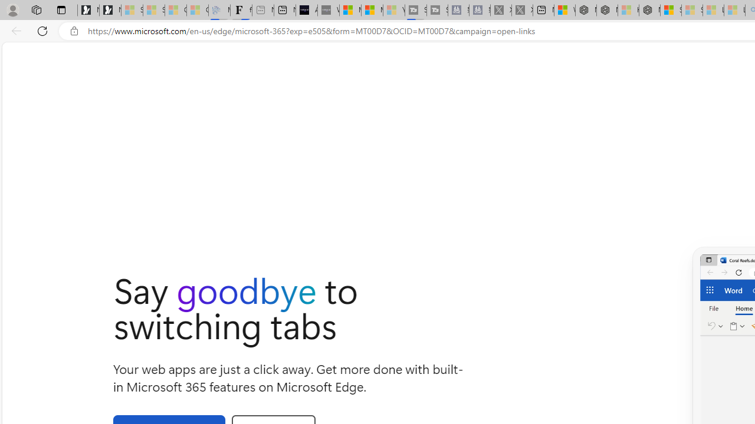 This screenshot has width=755, height=424. What do you see at coordinates (12, 9) in the screenshot?
I see `Personal Profile` at bounding box center [12, 9].